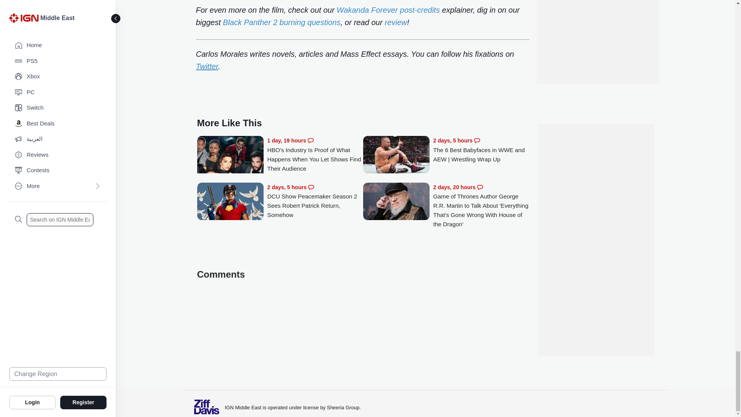 The width and height of the screenshot is (741, 417). What do you see at coordinates (310, 141) in the screenshot?
I see `Comments` at bounding box center [310, 141].